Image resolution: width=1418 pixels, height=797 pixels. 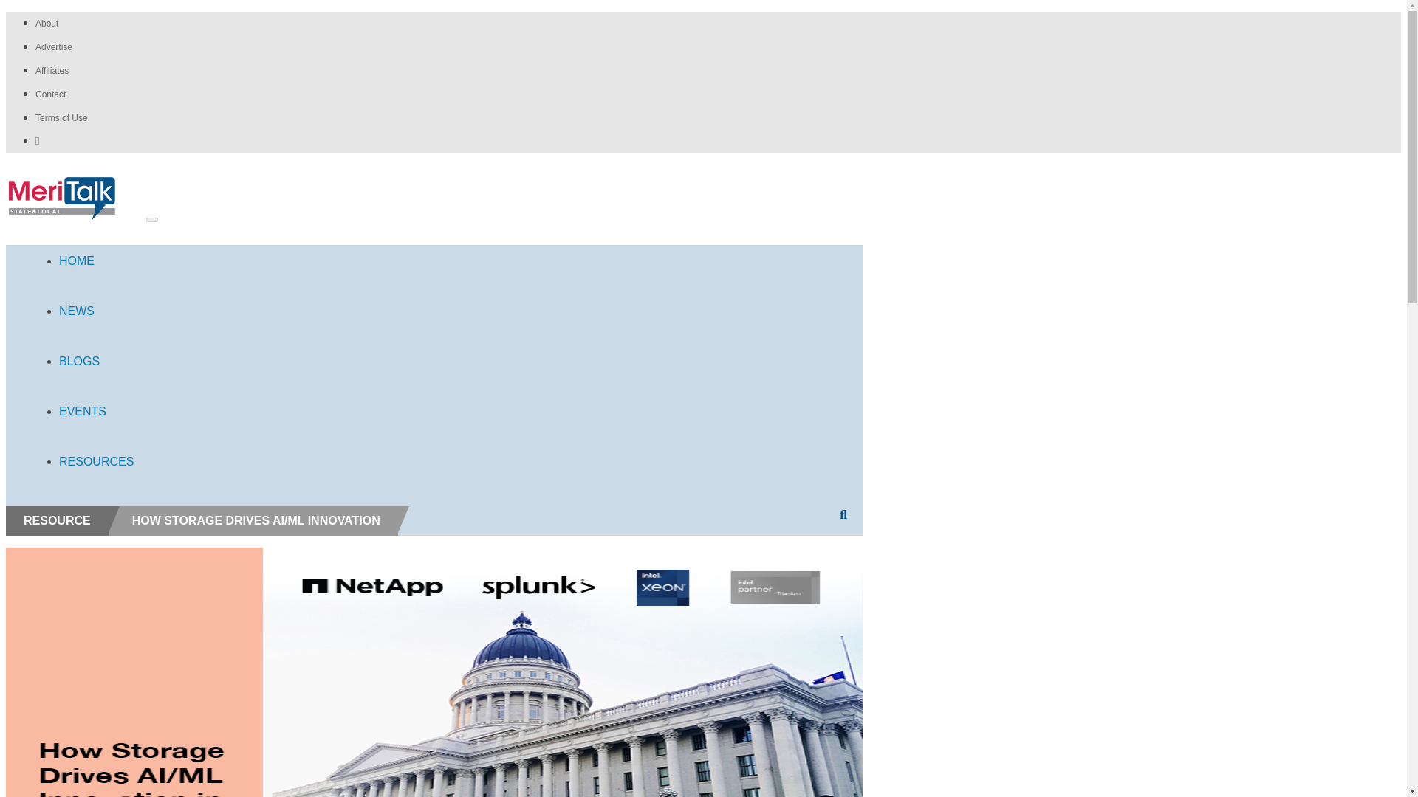 What do you see at coordinates (96, 413) in the screenshot?
I see `Events` at bounding box center [96, 413].